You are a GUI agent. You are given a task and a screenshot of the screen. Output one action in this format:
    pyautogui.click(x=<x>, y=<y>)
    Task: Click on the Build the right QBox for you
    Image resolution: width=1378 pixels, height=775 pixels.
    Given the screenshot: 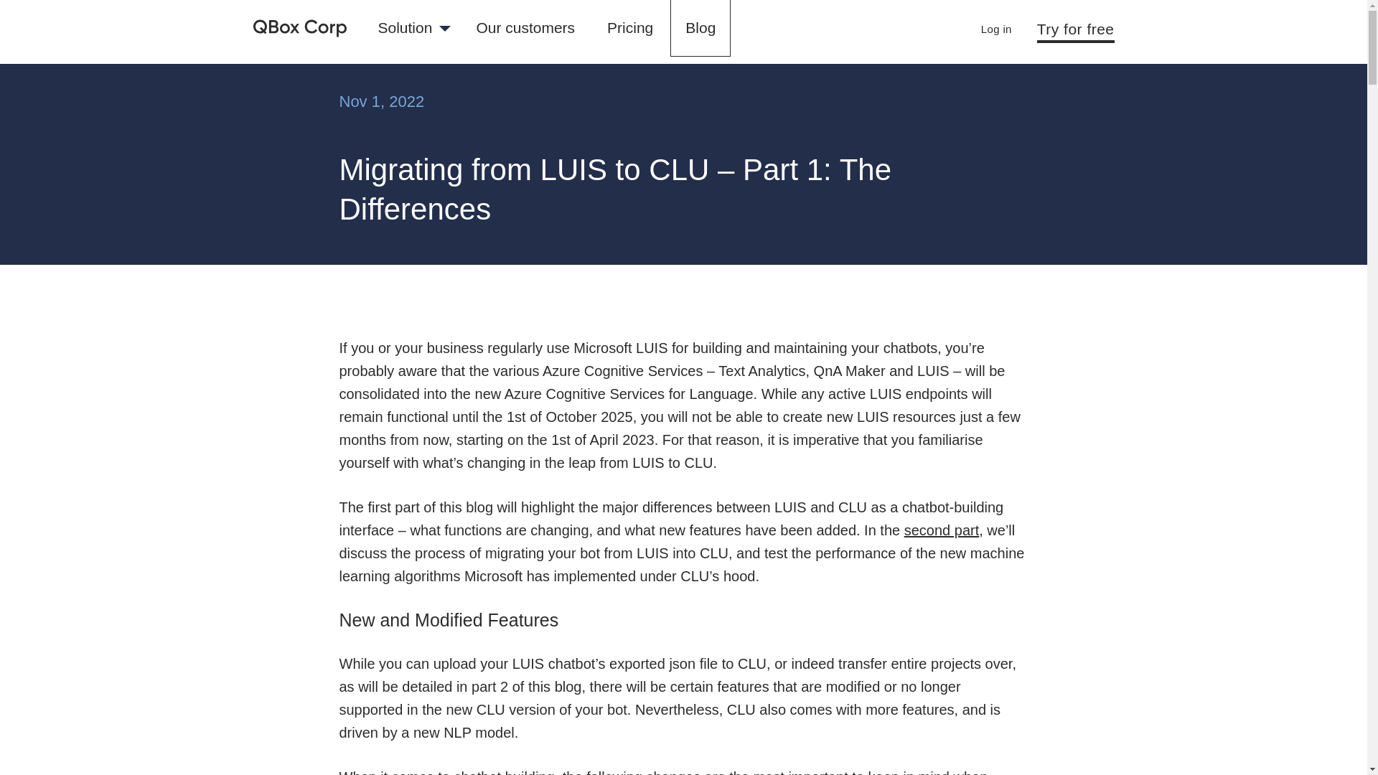 What is the action you would take?
    pyautogui.click(x=630, y=28)
    